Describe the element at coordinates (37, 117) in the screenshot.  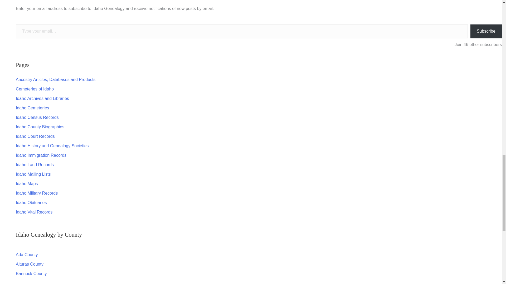
I see `Idaho Census Records` at that location.